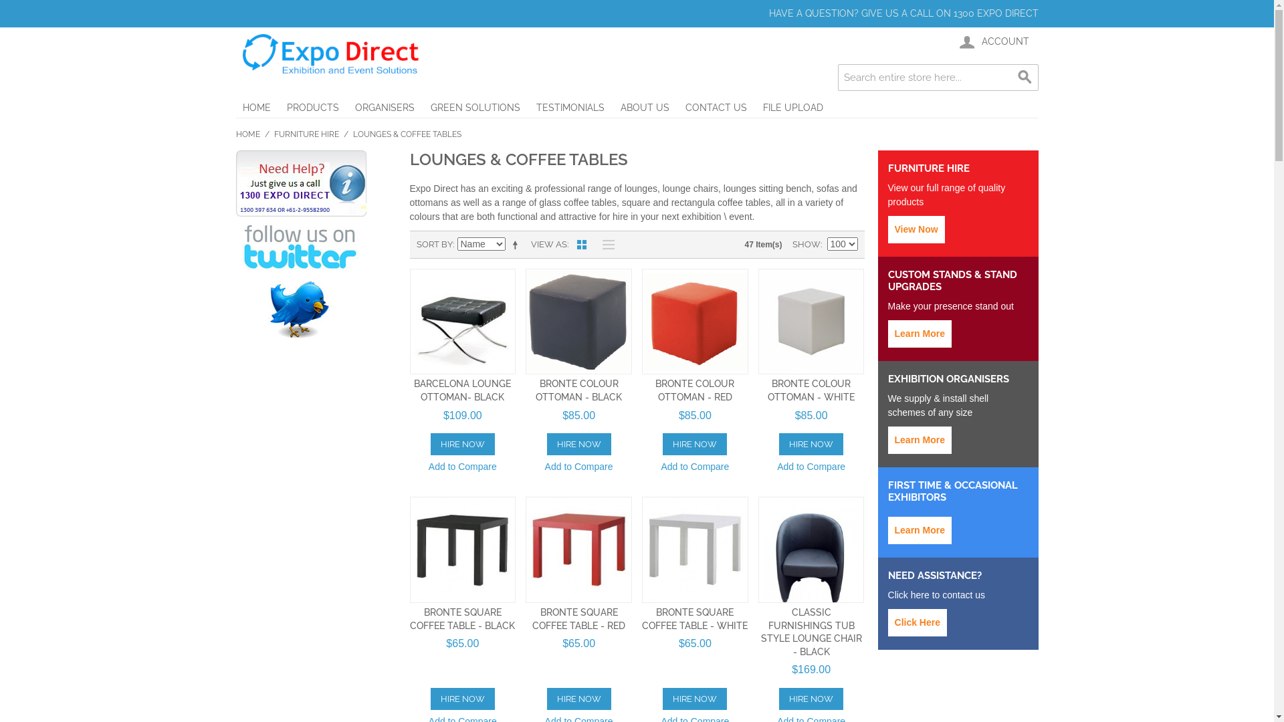  What do you see at coordinates (579, 550) in the screenshot?
I see `Bronte Square Coffee Table - Red` at bounding box center [579, 550].